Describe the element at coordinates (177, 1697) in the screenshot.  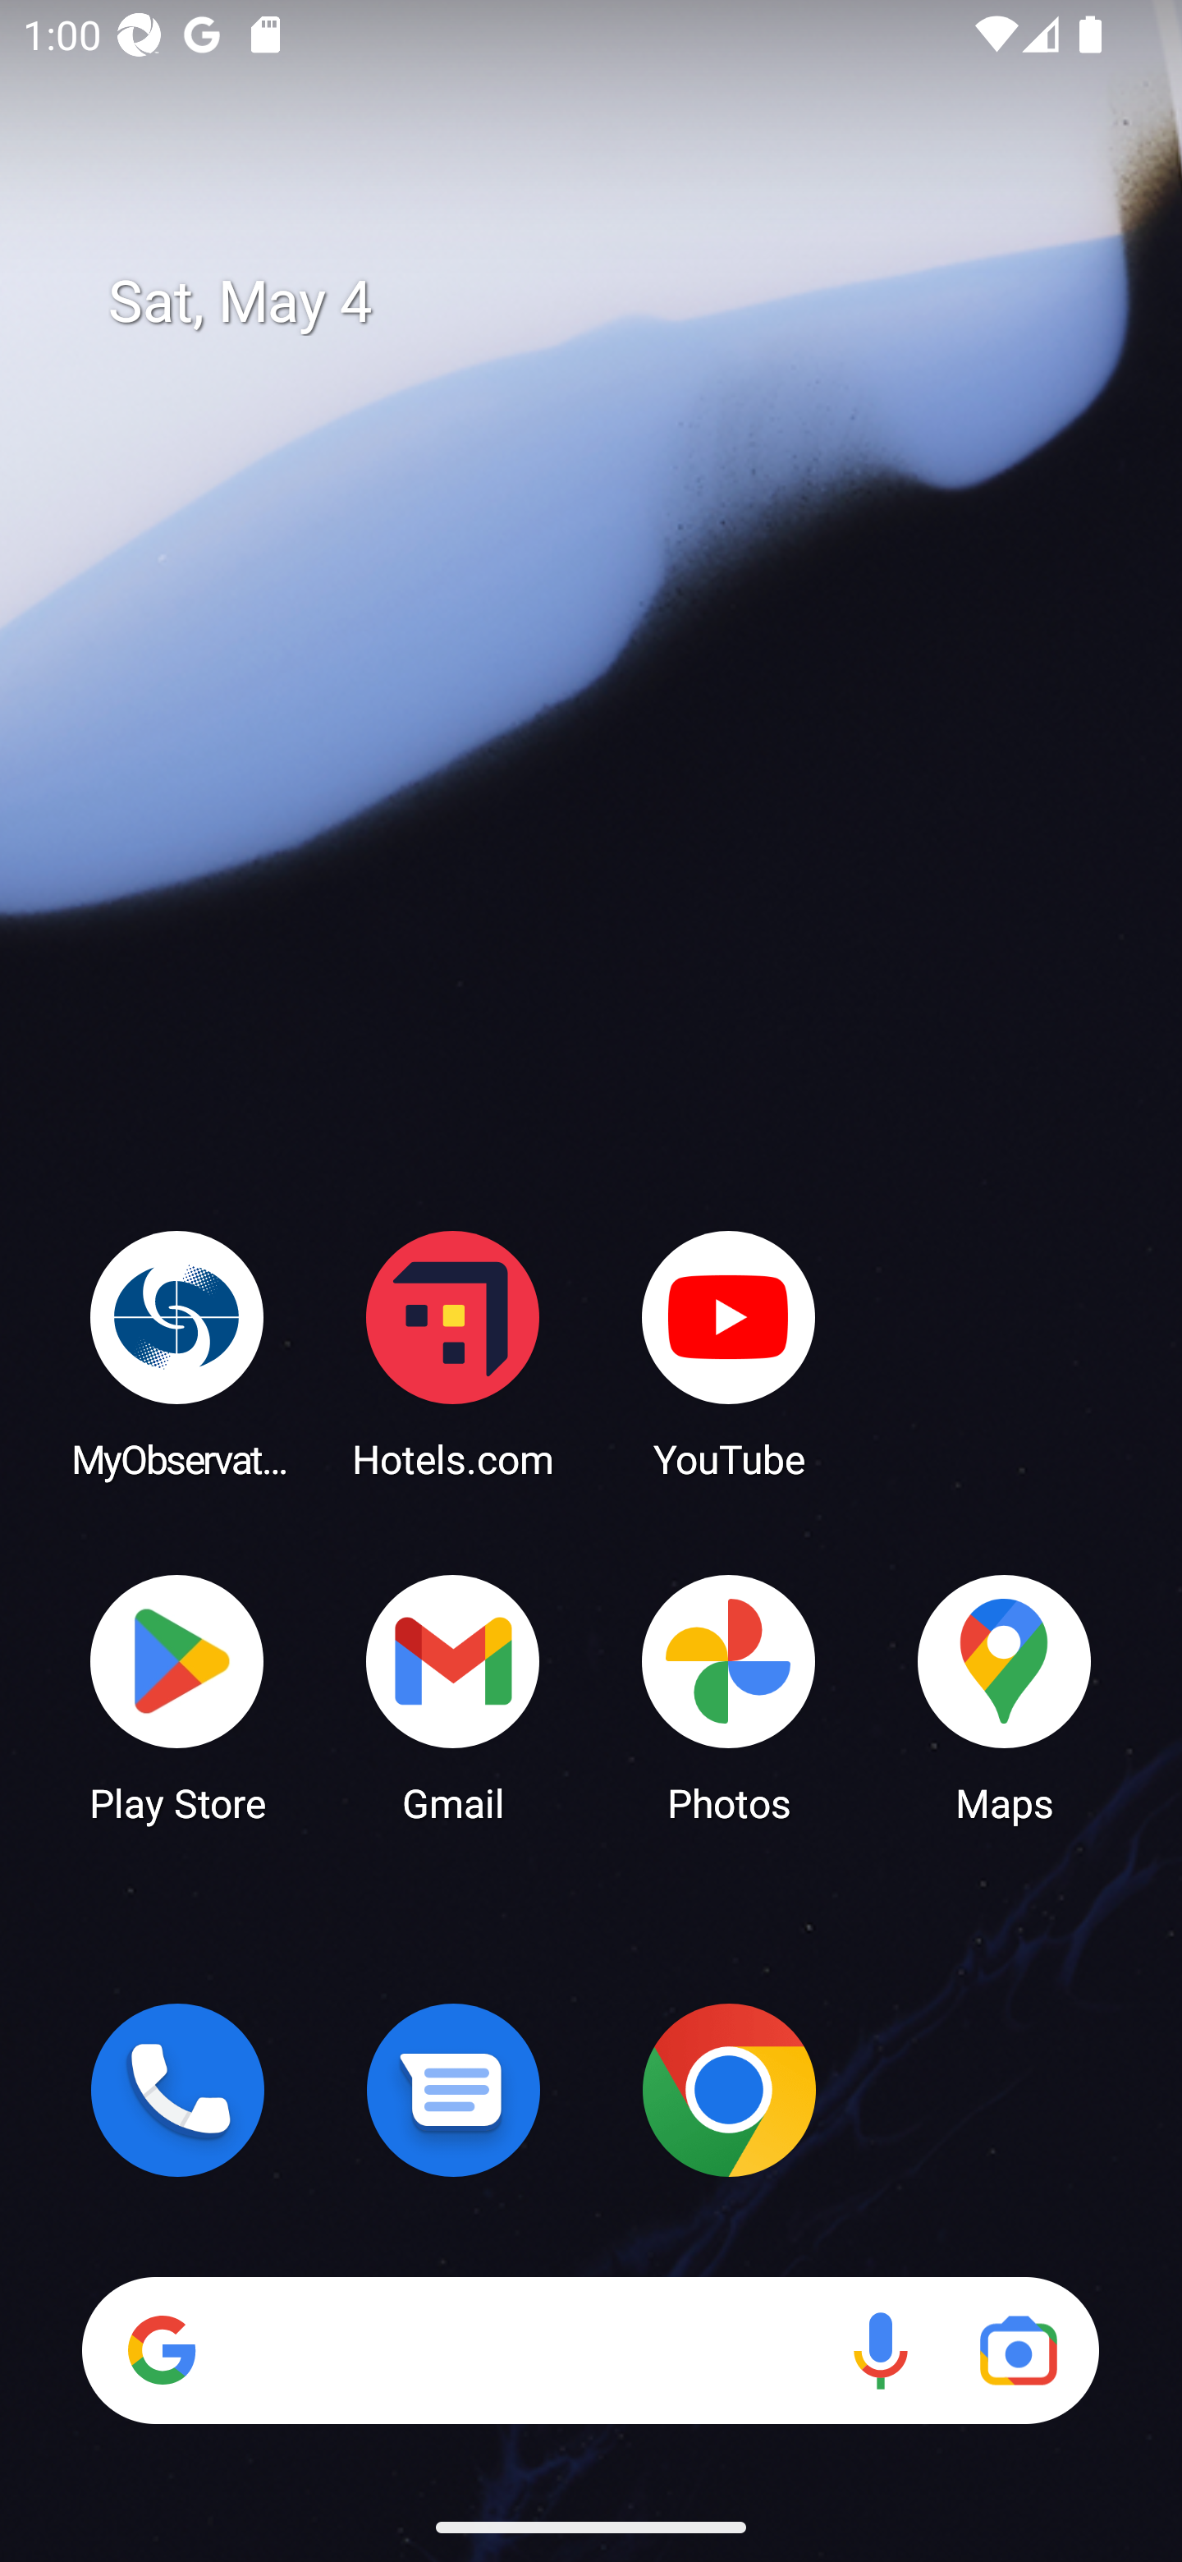
I see `Play Store` at that location.